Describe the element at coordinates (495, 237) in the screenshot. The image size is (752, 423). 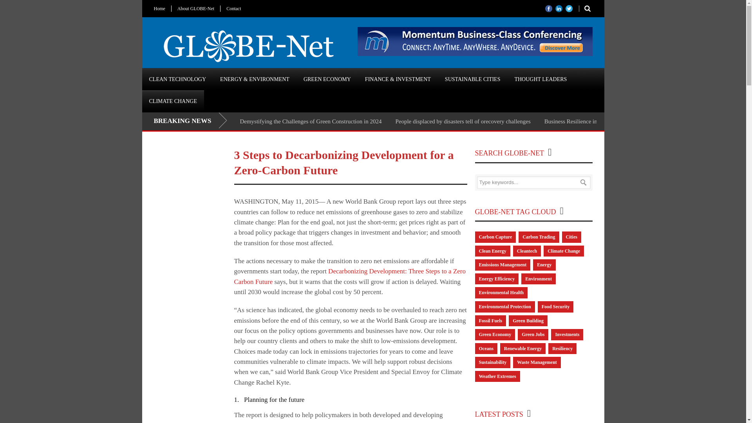
I see `34 topics` at that location.